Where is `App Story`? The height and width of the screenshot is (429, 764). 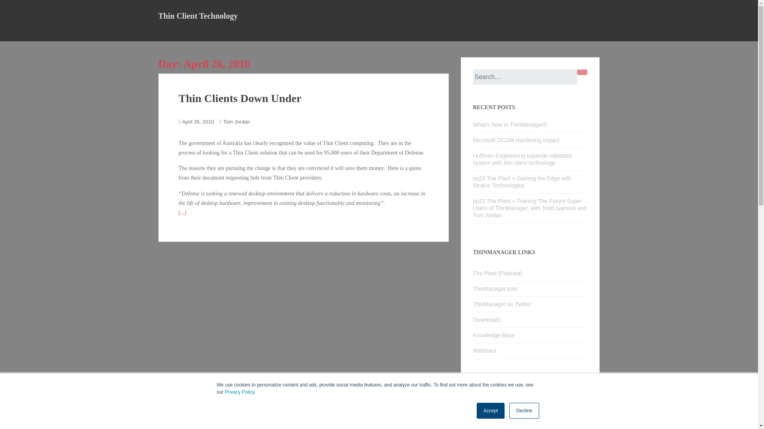 App Story is located at coordinates (491, 421).